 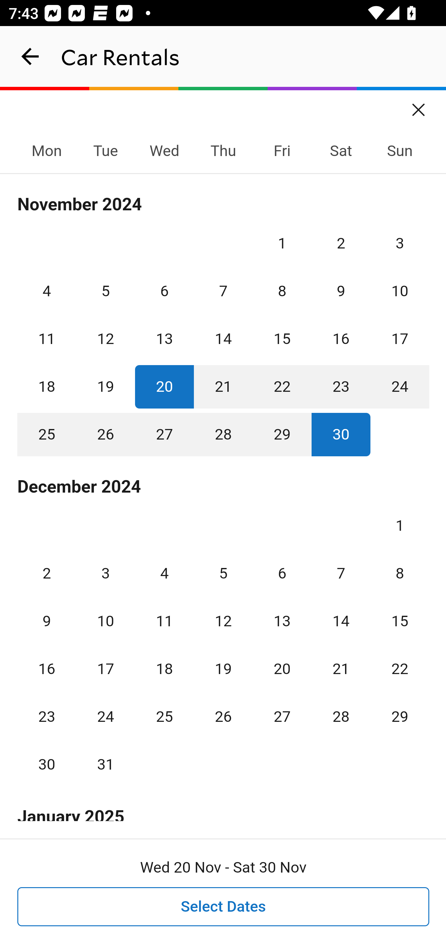 What do you see at coordinates (105, 435) in the screenshot?
I see `26 November 2024` at bounding box center [105, 435].